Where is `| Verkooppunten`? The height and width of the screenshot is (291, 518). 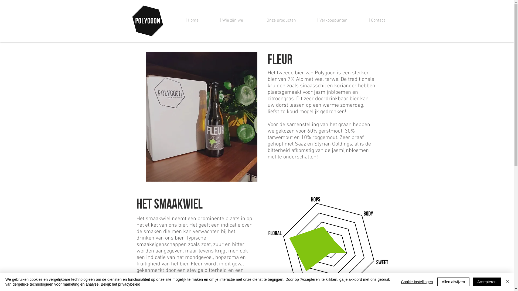
| Verkooppunten is located at coordinates (326, 20).